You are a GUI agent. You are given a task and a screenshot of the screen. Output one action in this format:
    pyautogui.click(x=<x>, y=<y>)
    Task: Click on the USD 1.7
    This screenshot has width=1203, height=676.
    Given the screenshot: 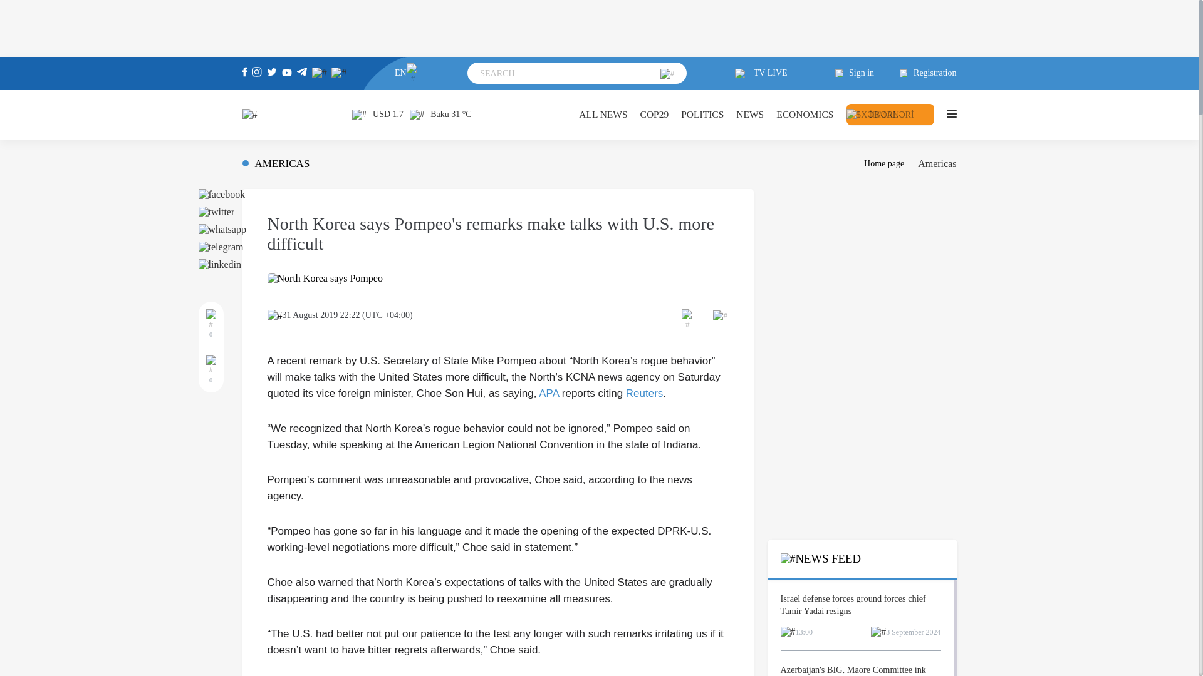 What is the action you would take?
    pyautogui.click(x=377, y=114)
    